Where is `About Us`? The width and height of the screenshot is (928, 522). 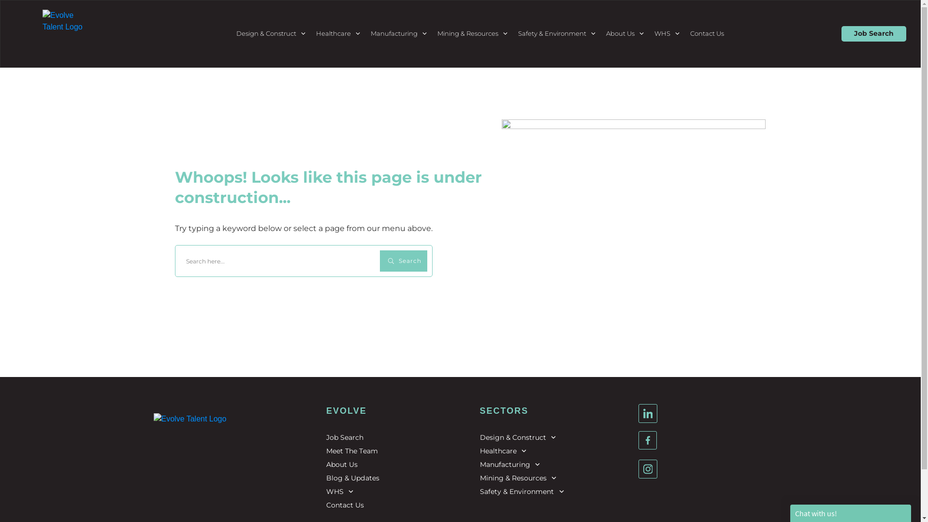 About Us is located at coordinates (625, 34).